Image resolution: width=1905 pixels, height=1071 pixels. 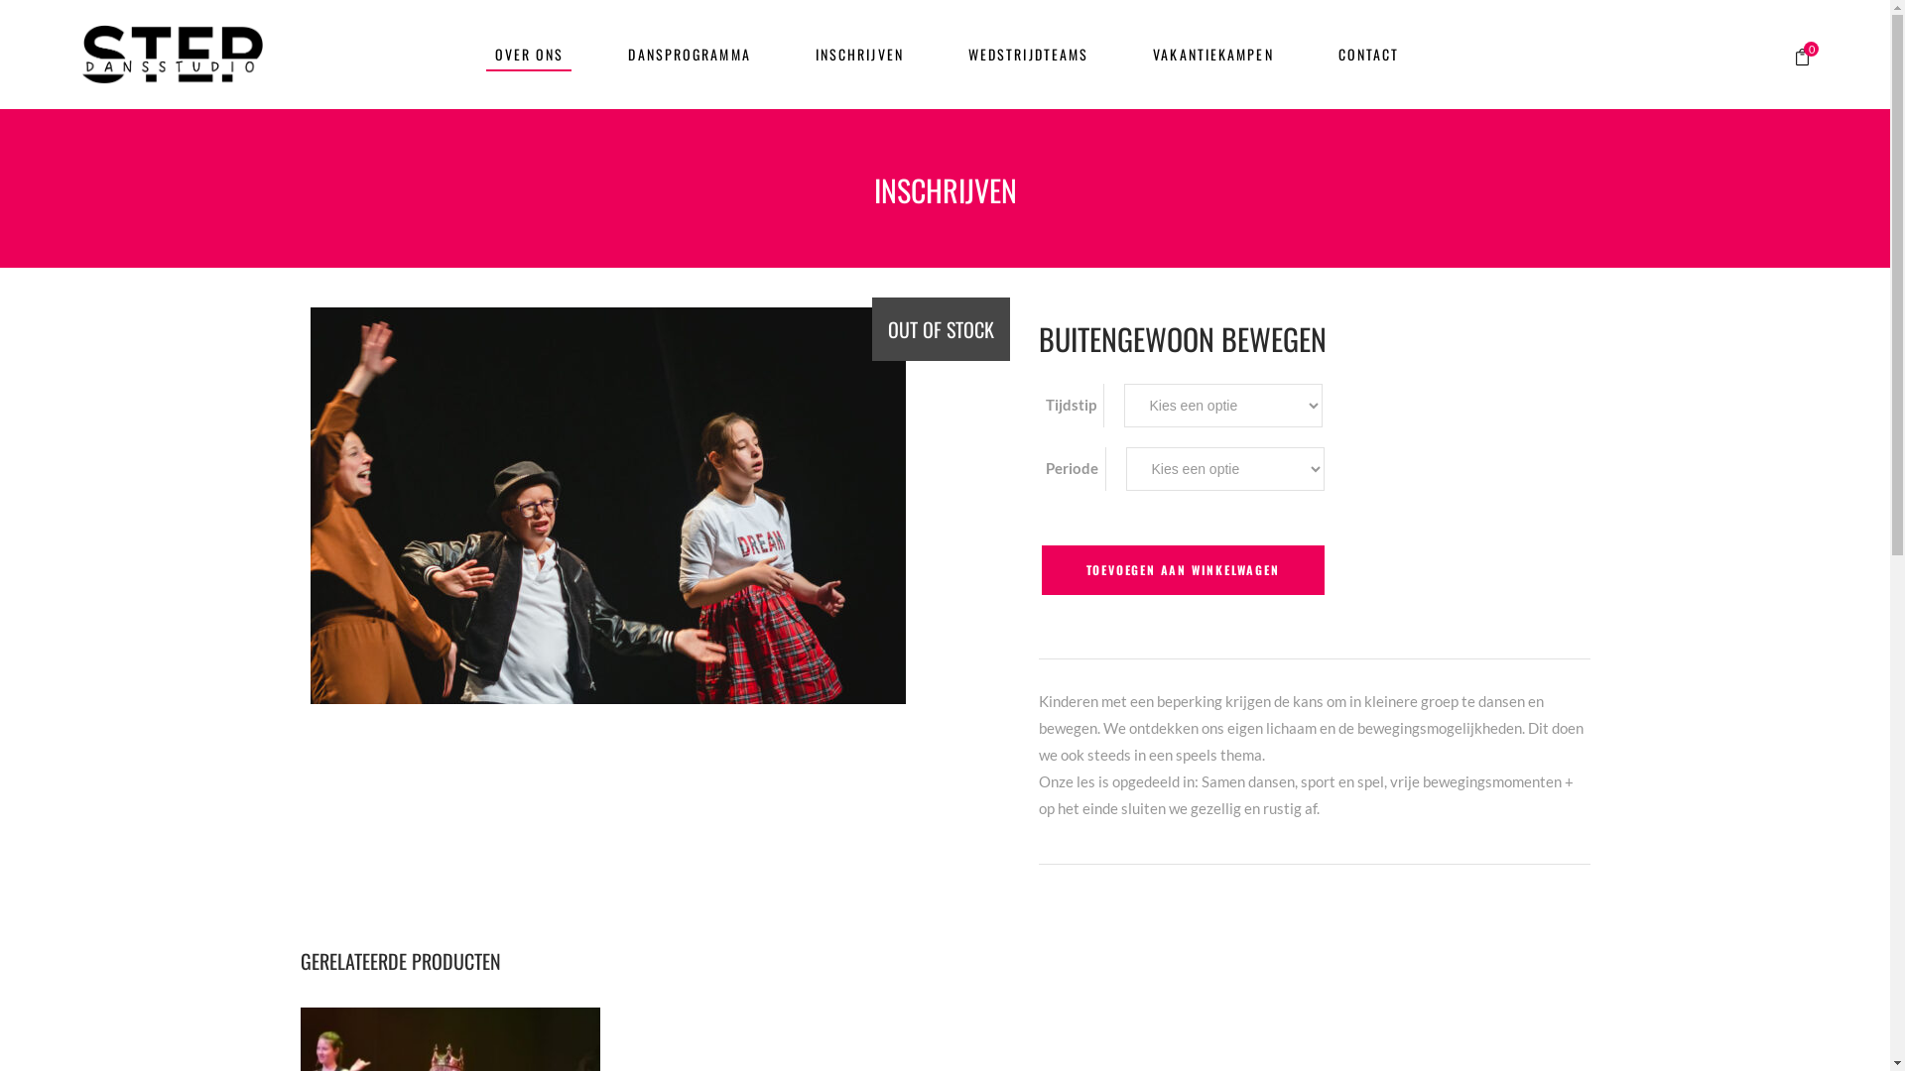 What do you see at coordinates (1212, 55) in the screenshot?
I see `VAKANTIEKAMPEN` at bounding box center [1212, 55].